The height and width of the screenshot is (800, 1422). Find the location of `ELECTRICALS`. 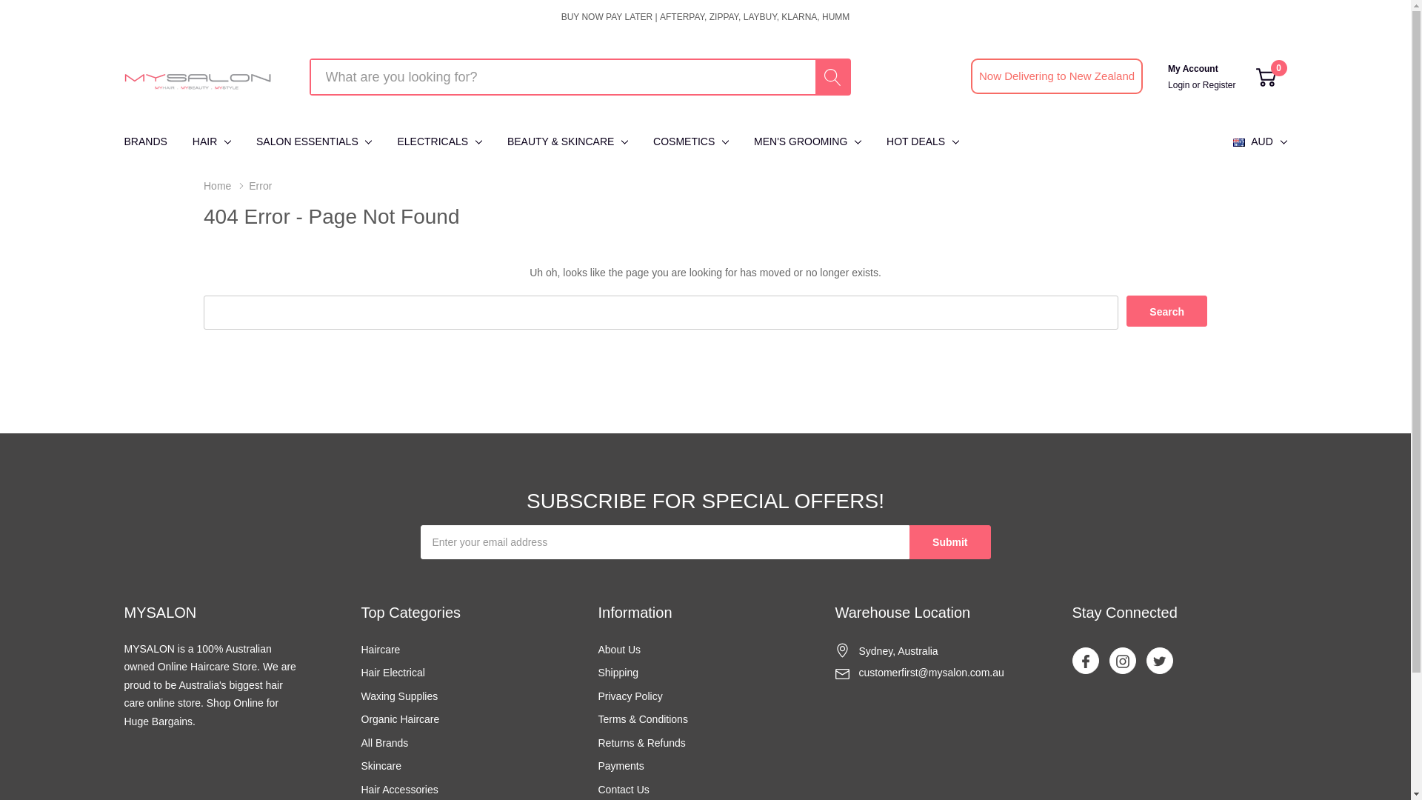

ELECTRICALS is located at coordinates (433, 142).